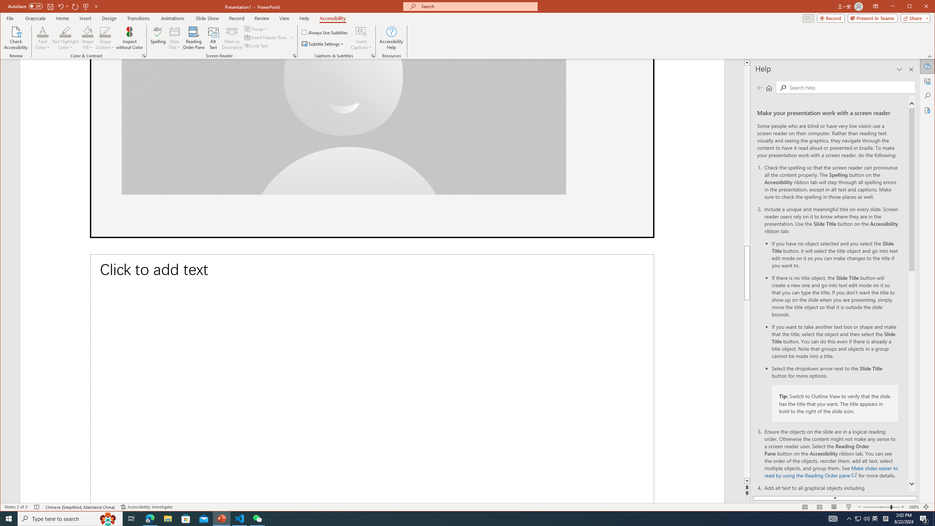 This screenshot has width=935, height=526. Describe the element at coordinates (760, 88) in the screenshot. I see `Previous page` at that location.